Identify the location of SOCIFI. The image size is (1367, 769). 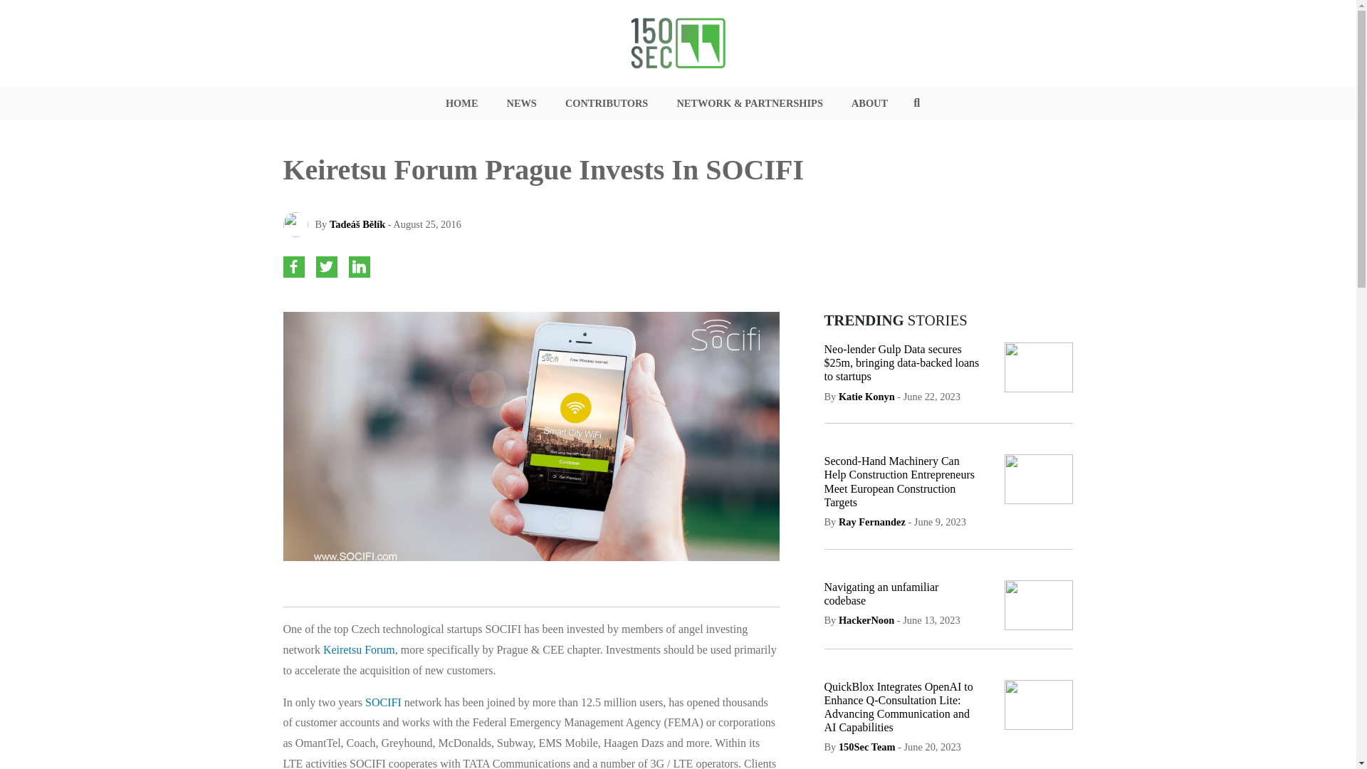
(384, 702).